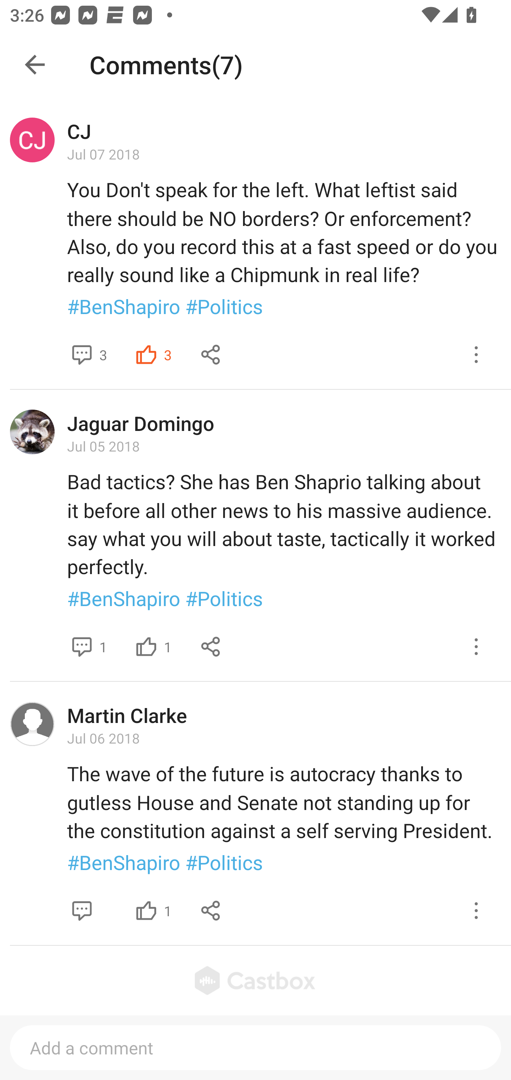  Describe the element at coordinates (255, 1047) in the screenshot. I see `Add a comment` at that location.